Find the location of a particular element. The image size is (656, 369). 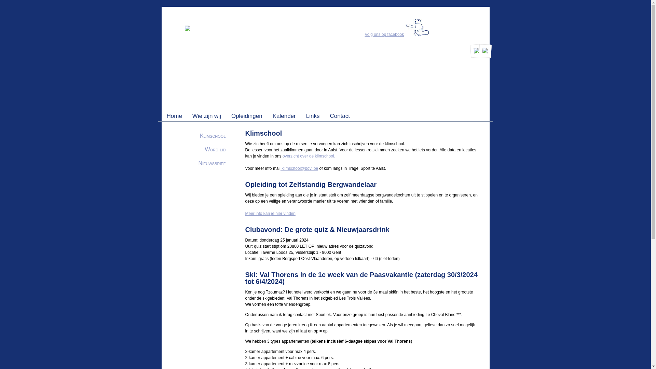

Meer info kan je hier vinden is located at coordinates (271, 214).